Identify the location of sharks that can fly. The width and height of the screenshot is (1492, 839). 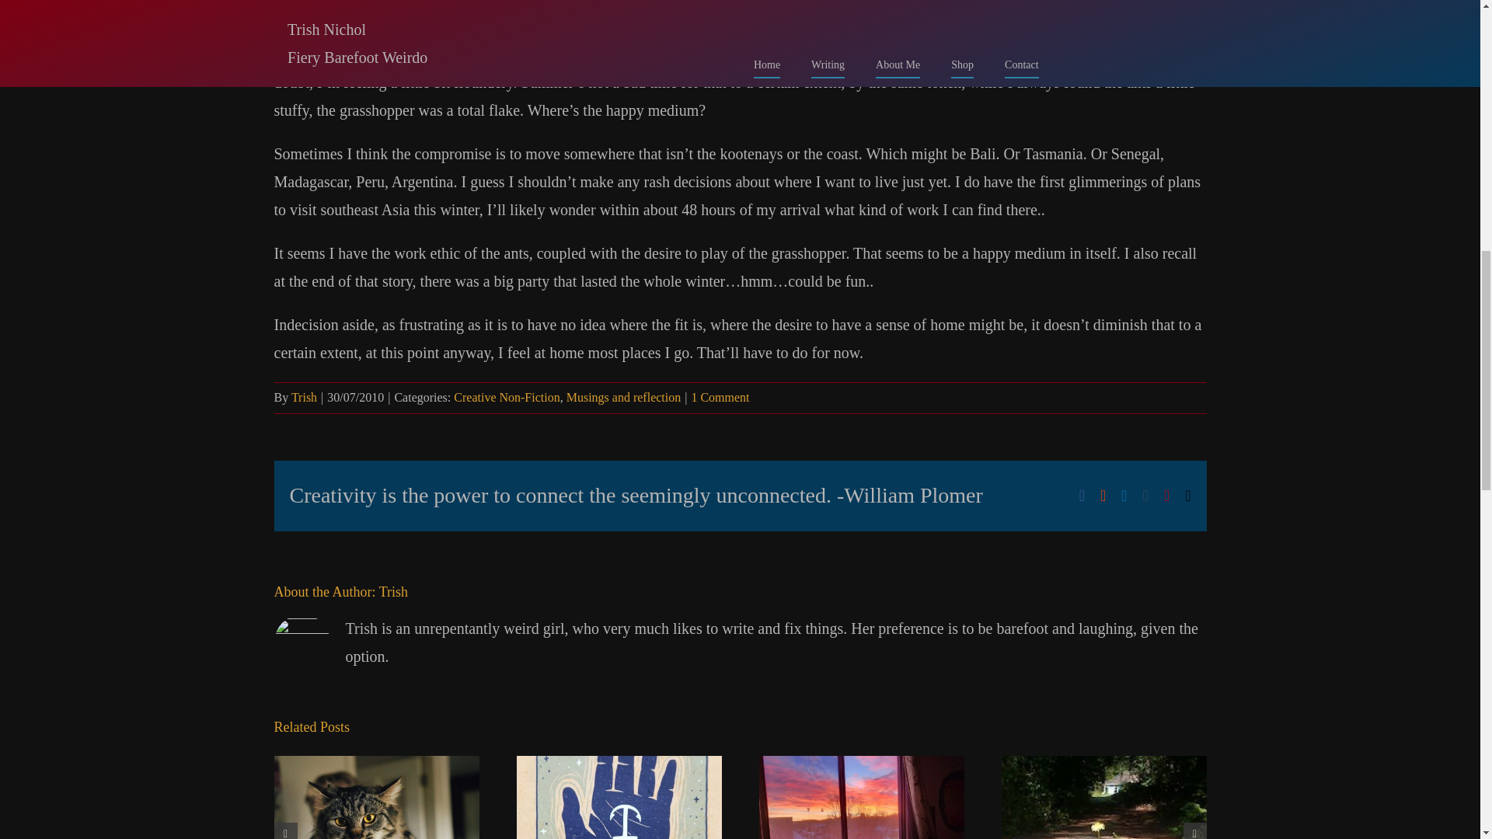
(1071, 11).